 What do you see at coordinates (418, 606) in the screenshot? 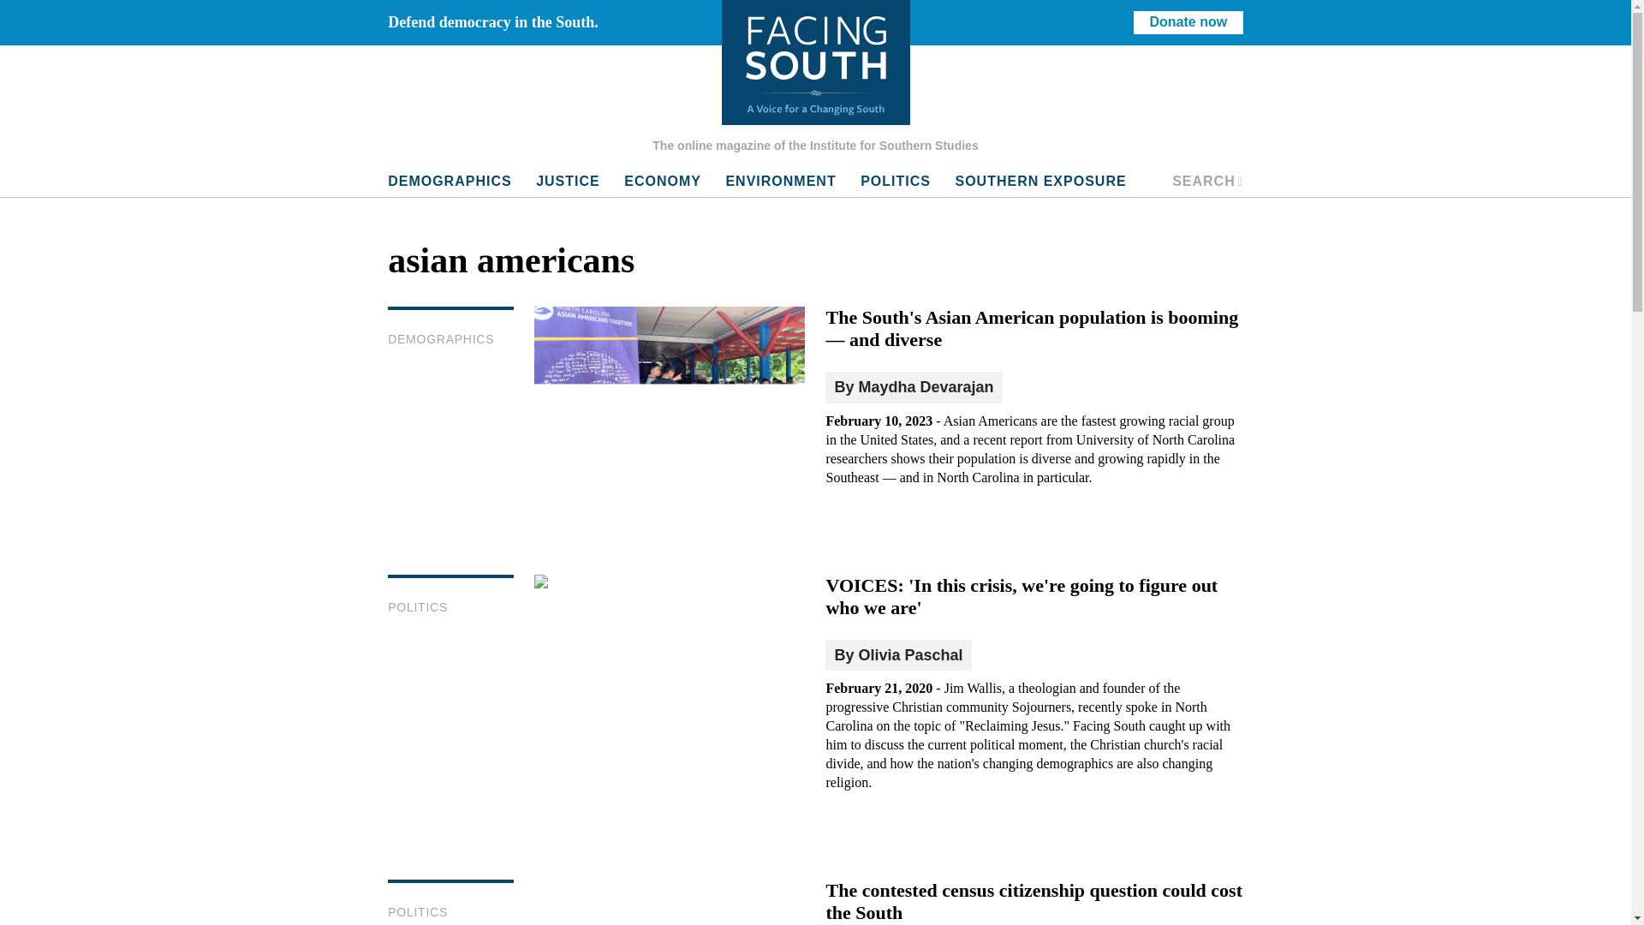
I see `POLITICS` at bounding box center [418, 606].